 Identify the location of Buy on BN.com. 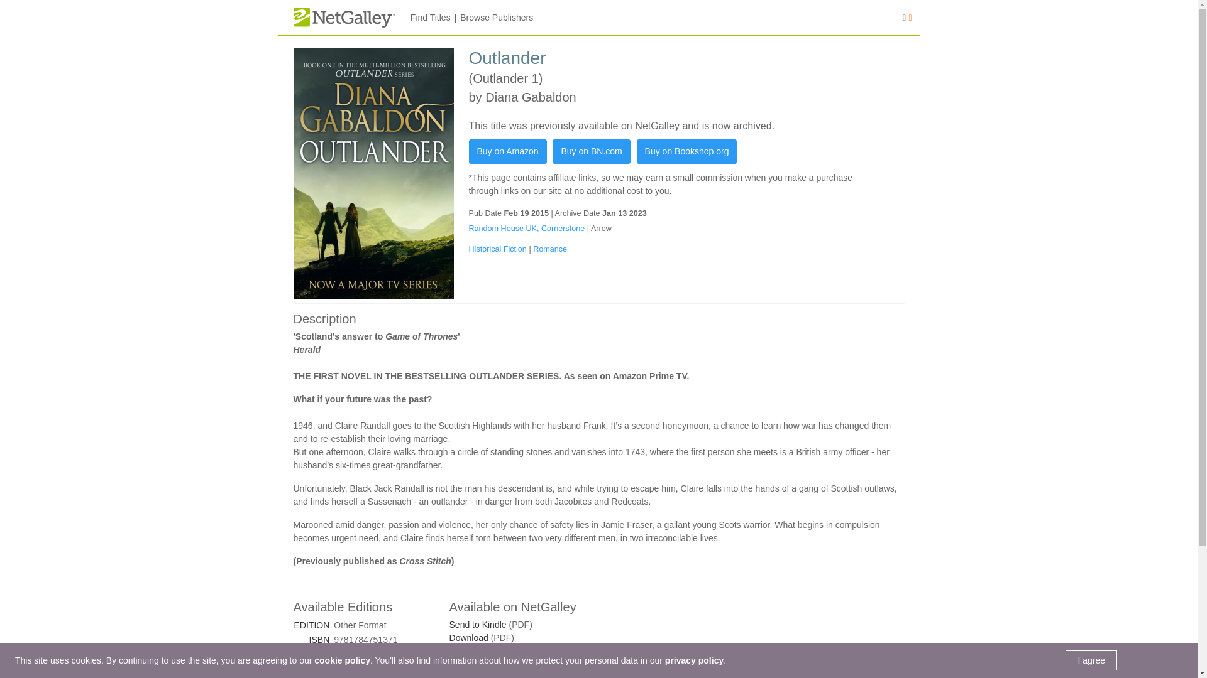
(591, 152).